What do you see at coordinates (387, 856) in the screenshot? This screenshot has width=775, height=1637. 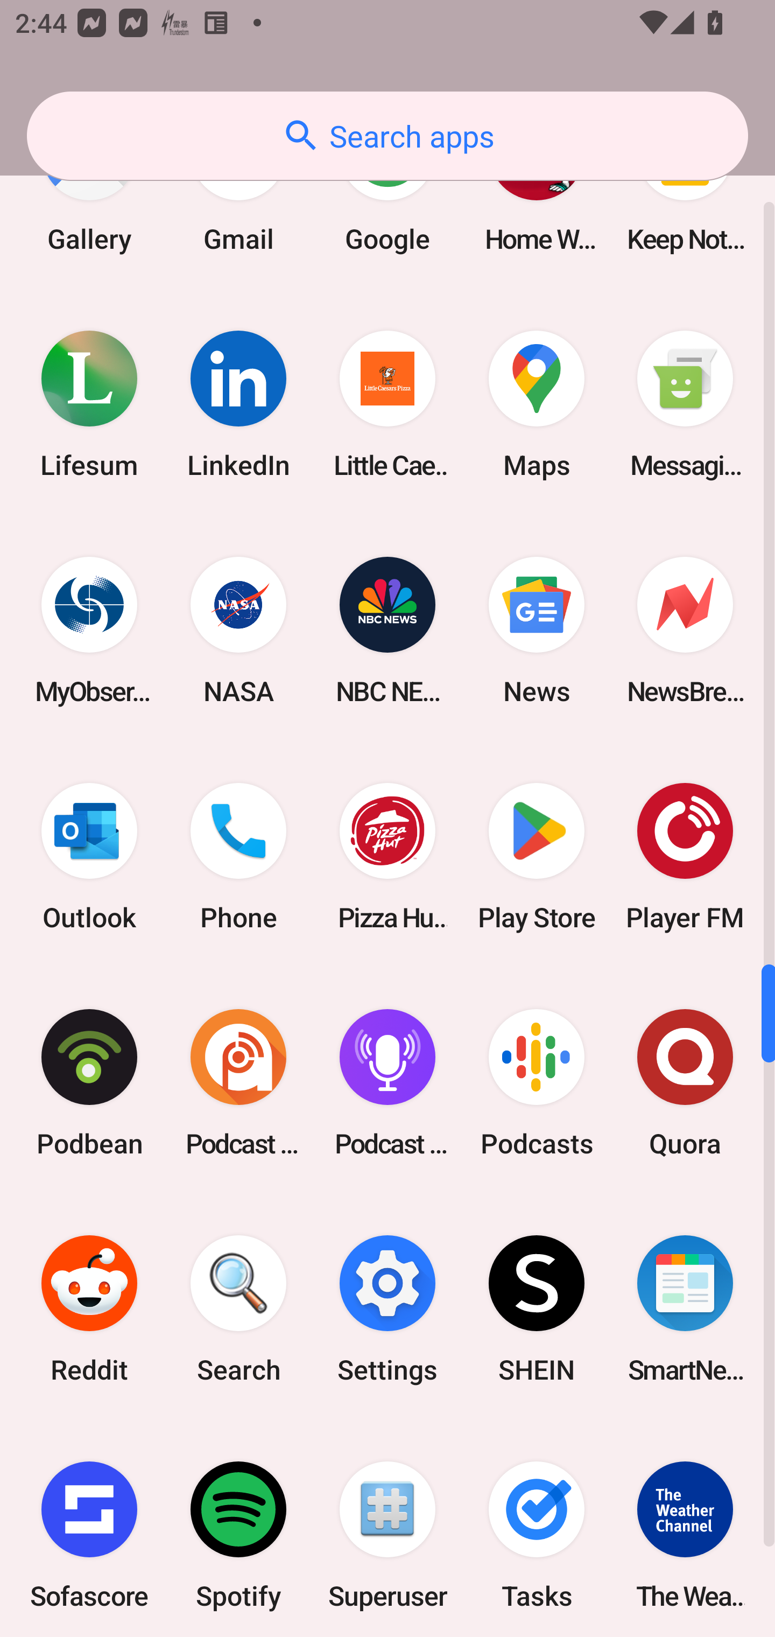 I see `Pizza Hut HK & Macau` at bounding box center [387, 856].